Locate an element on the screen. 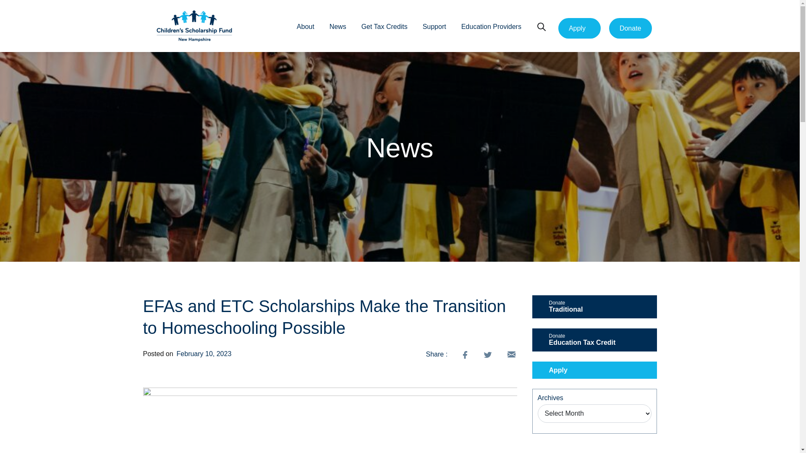 The height and width of the screenshot is (453, 806). Apply is located at coordinates (594, 307).